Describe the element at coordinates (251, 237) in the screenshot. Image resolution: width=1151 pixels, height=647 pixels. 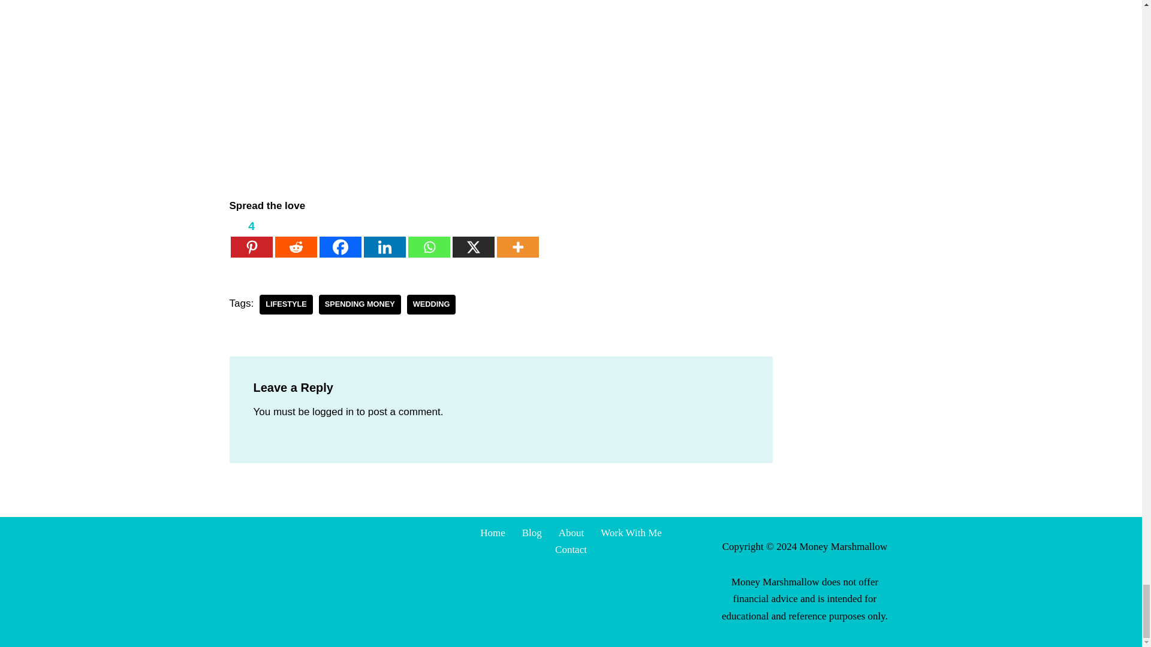
I see `4` at that location.